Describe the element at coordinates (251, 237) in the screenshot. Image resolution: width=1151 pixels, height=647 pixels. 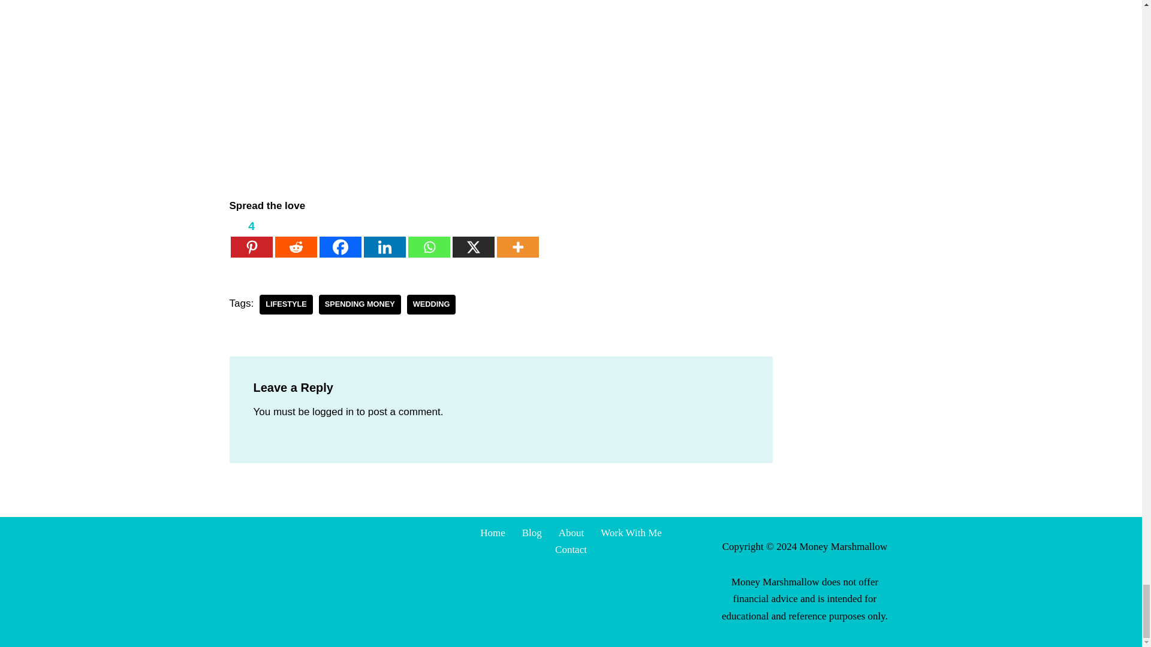
I see `4` at that location.